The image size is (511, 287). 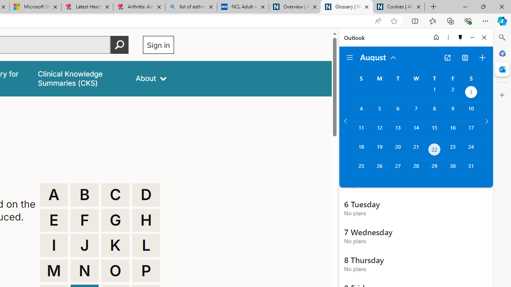 I want to click on M, so click(x=53, y=271).